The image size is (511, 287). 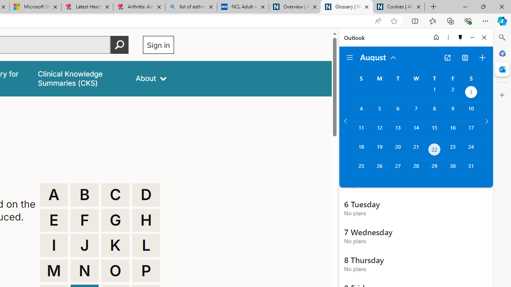 I want to click on M, so click(x=53, y=271).